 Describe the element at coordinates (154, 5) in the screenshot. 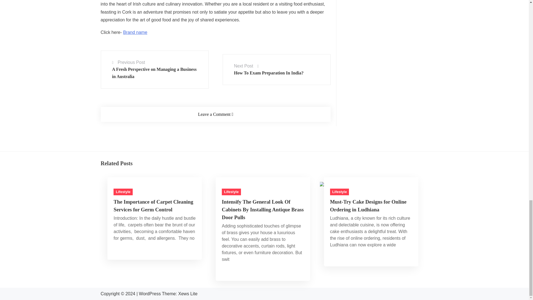

I see `A Fresh Perspective on Managing a Business in Australia` at that location.